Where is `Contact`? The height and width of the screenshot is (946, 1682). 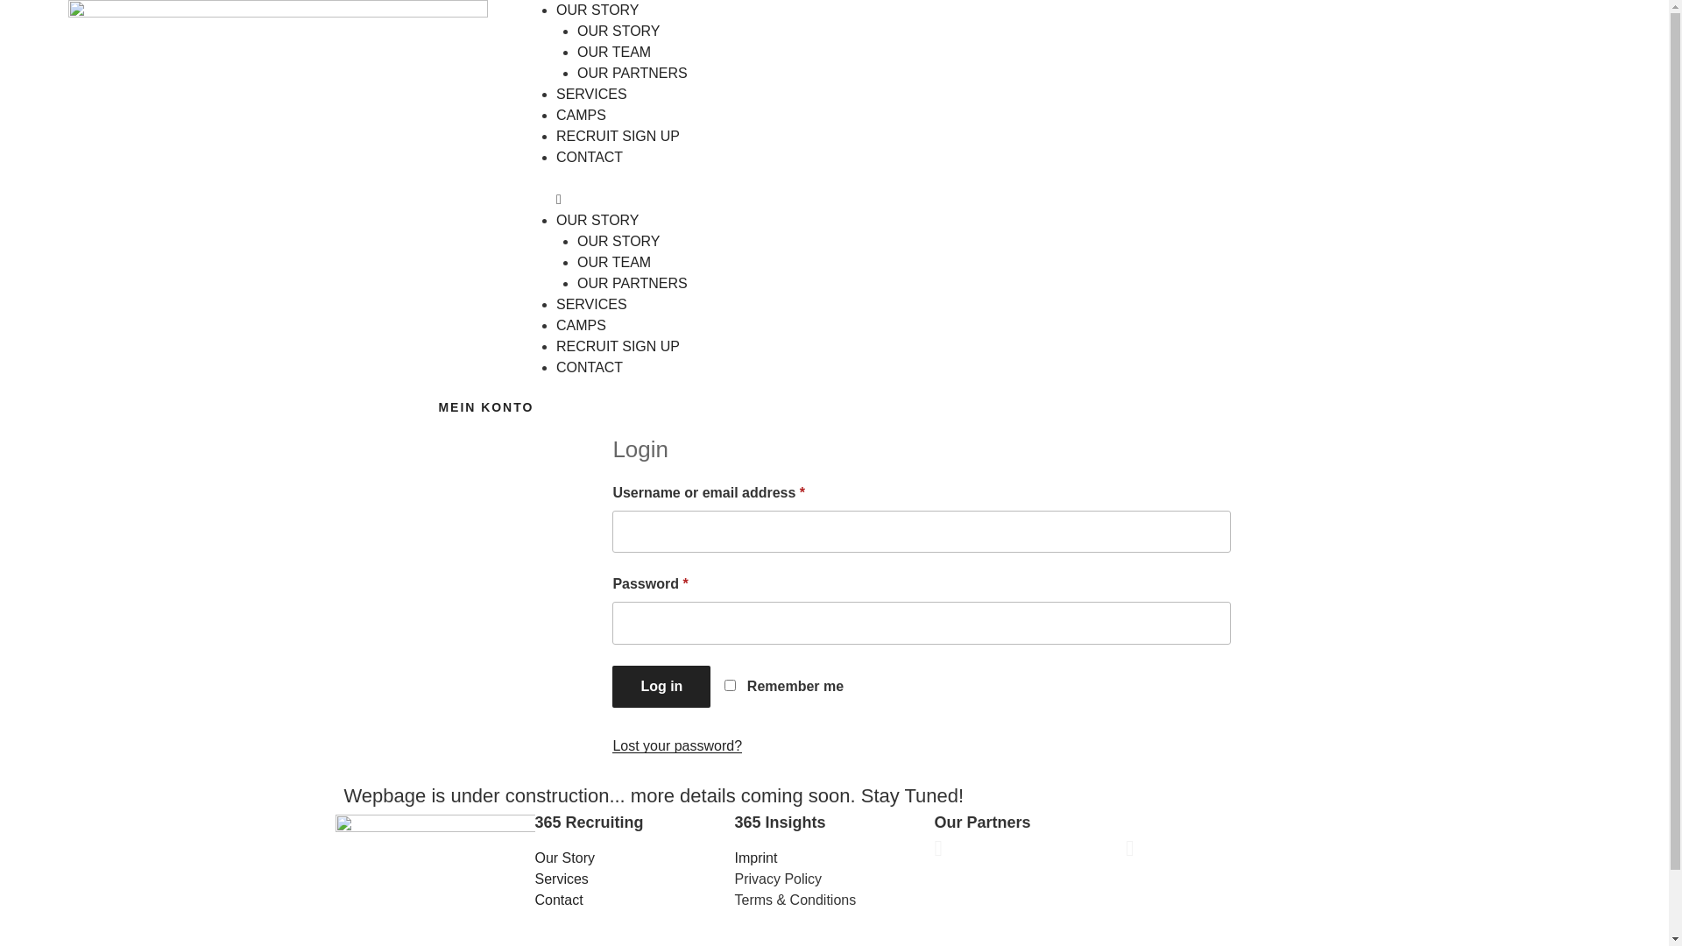 Contact is located at coordinates (634, 900).